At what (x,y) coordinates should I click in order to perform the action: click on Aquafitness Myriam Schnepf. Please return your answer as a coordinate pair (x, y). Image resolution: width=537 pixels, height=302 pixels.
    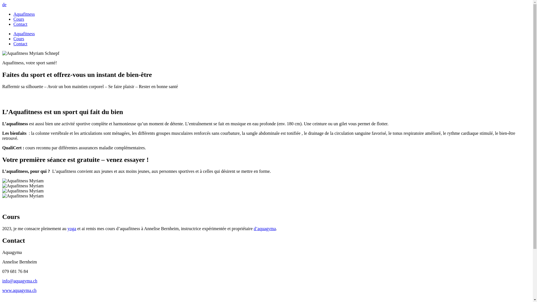
    Looking at the image, I should click on (31, 53).